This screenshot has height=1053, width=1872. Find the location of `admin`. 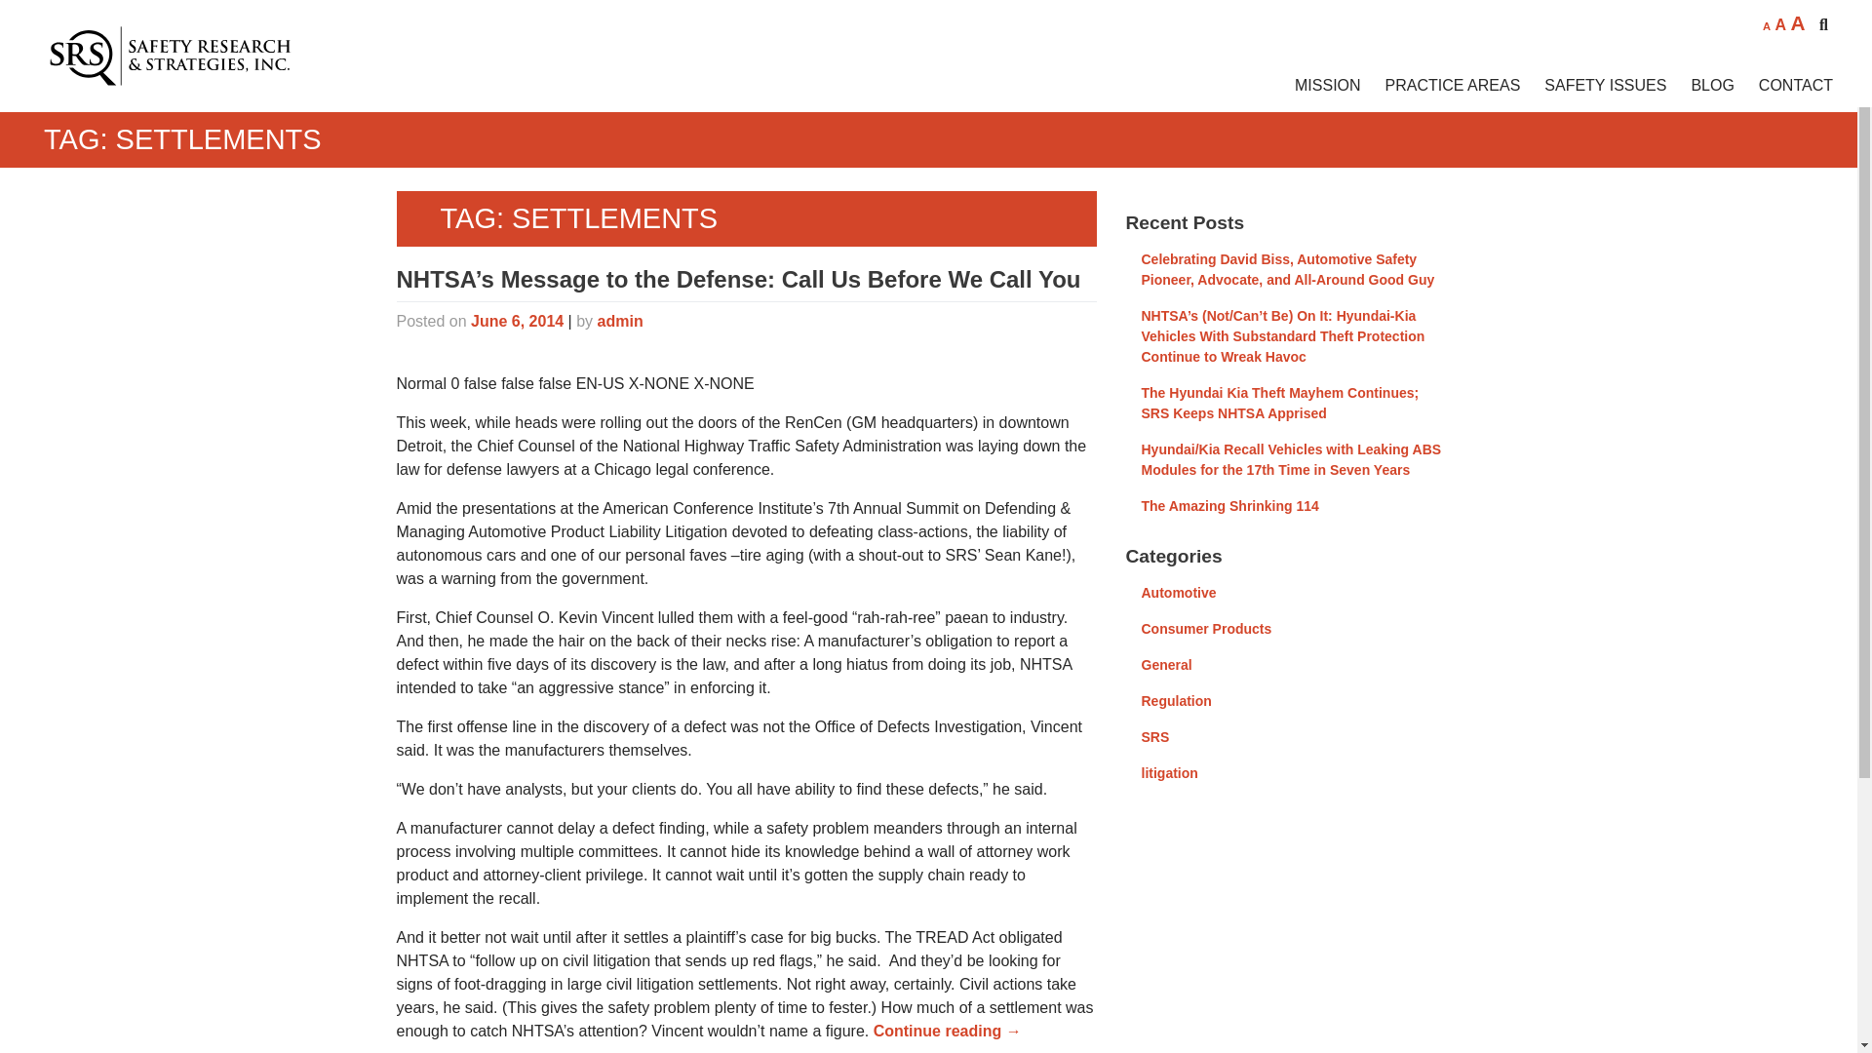

admin is located at coordinates (620, 321).